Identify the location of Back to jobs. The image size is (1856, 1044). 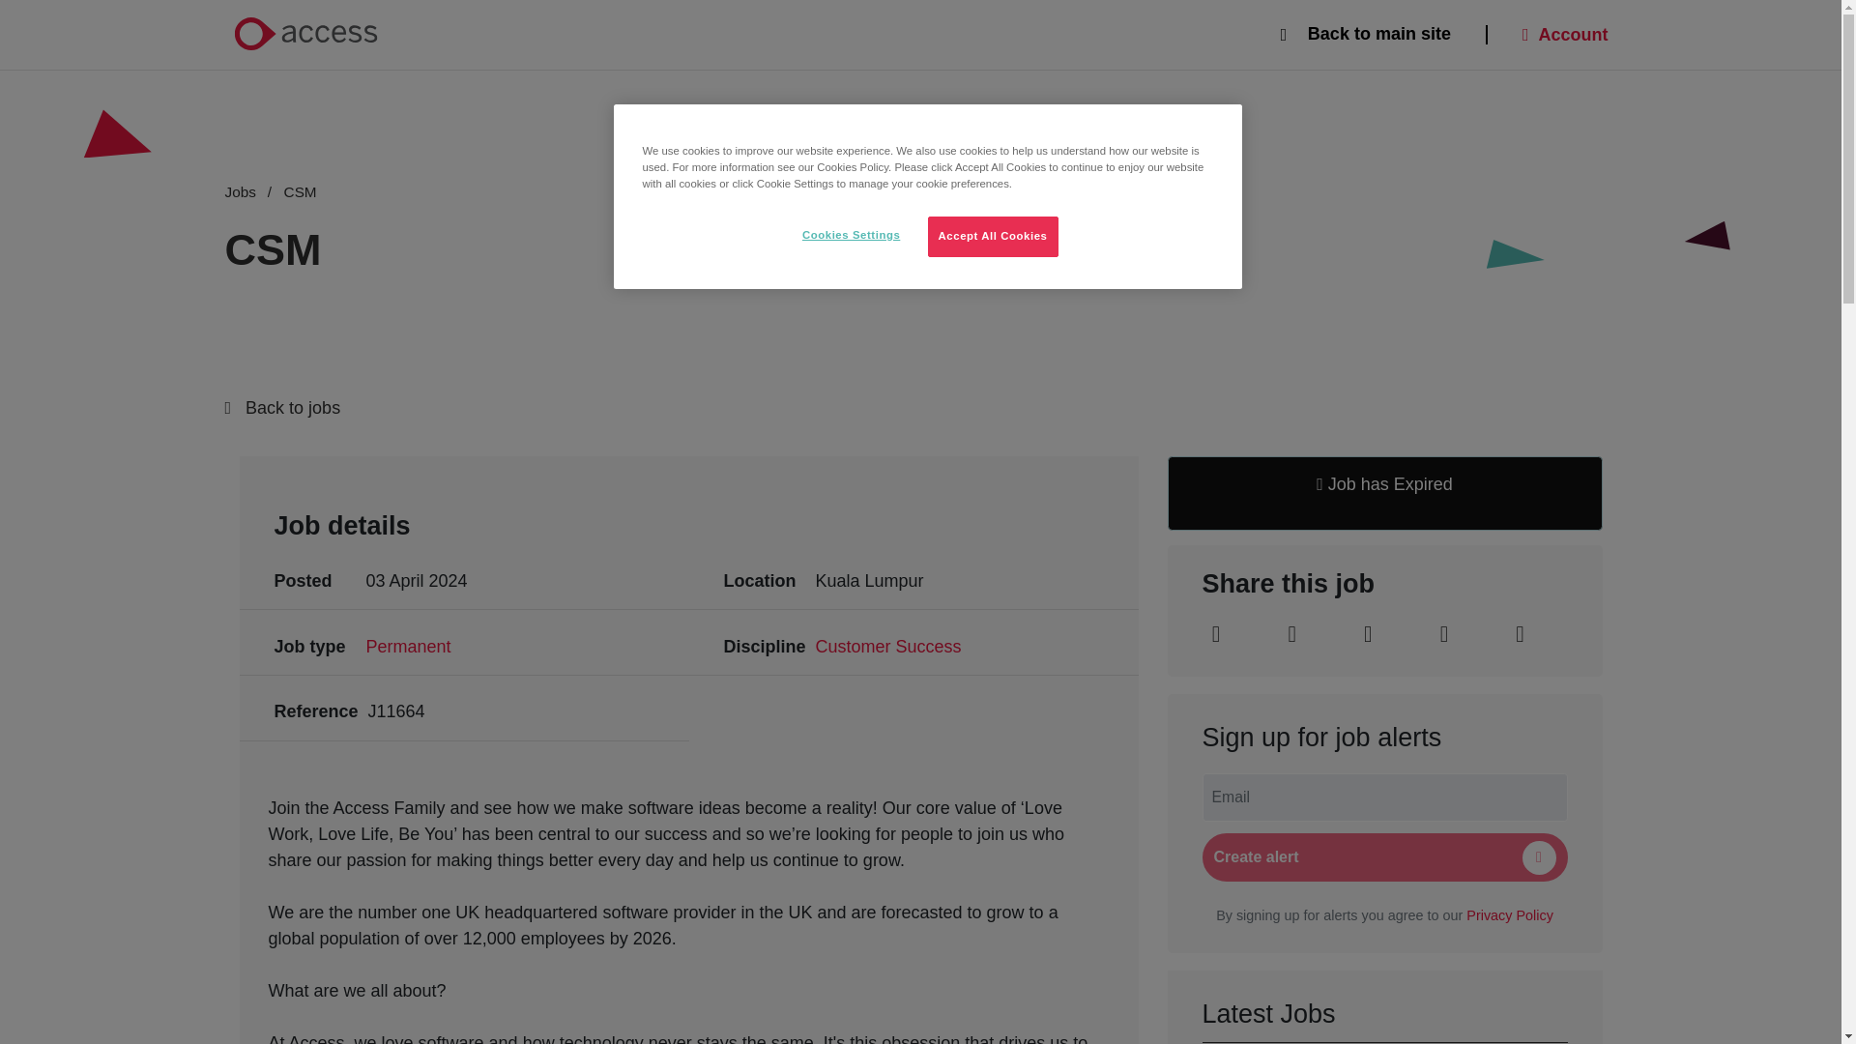
(911, 408).